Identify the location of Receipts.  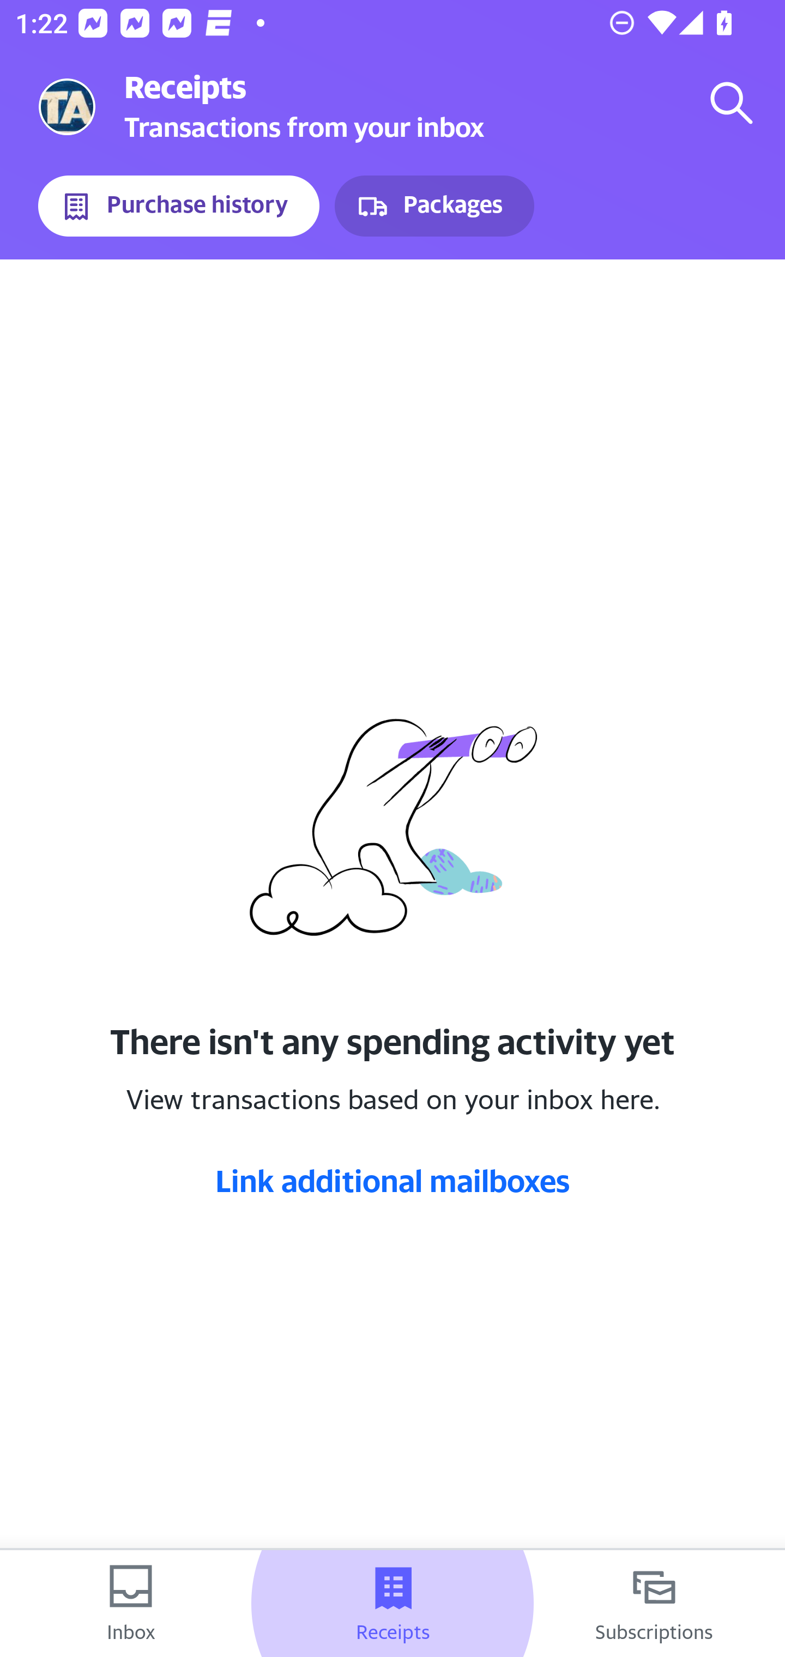
(392, 1604).